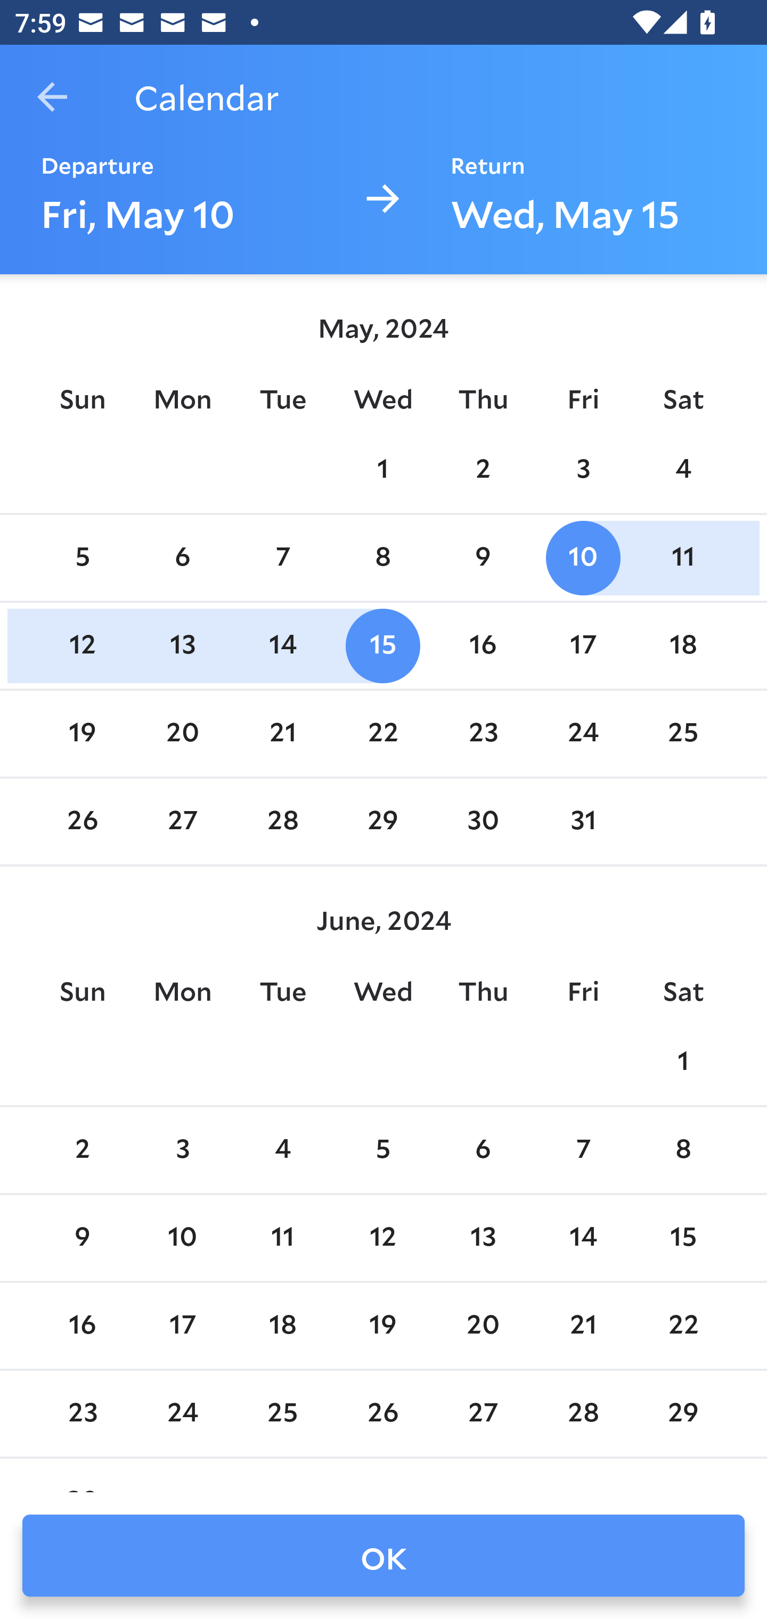  Describe the element at coordinates (583, 822) in the screenshot. I see `31` at that location.